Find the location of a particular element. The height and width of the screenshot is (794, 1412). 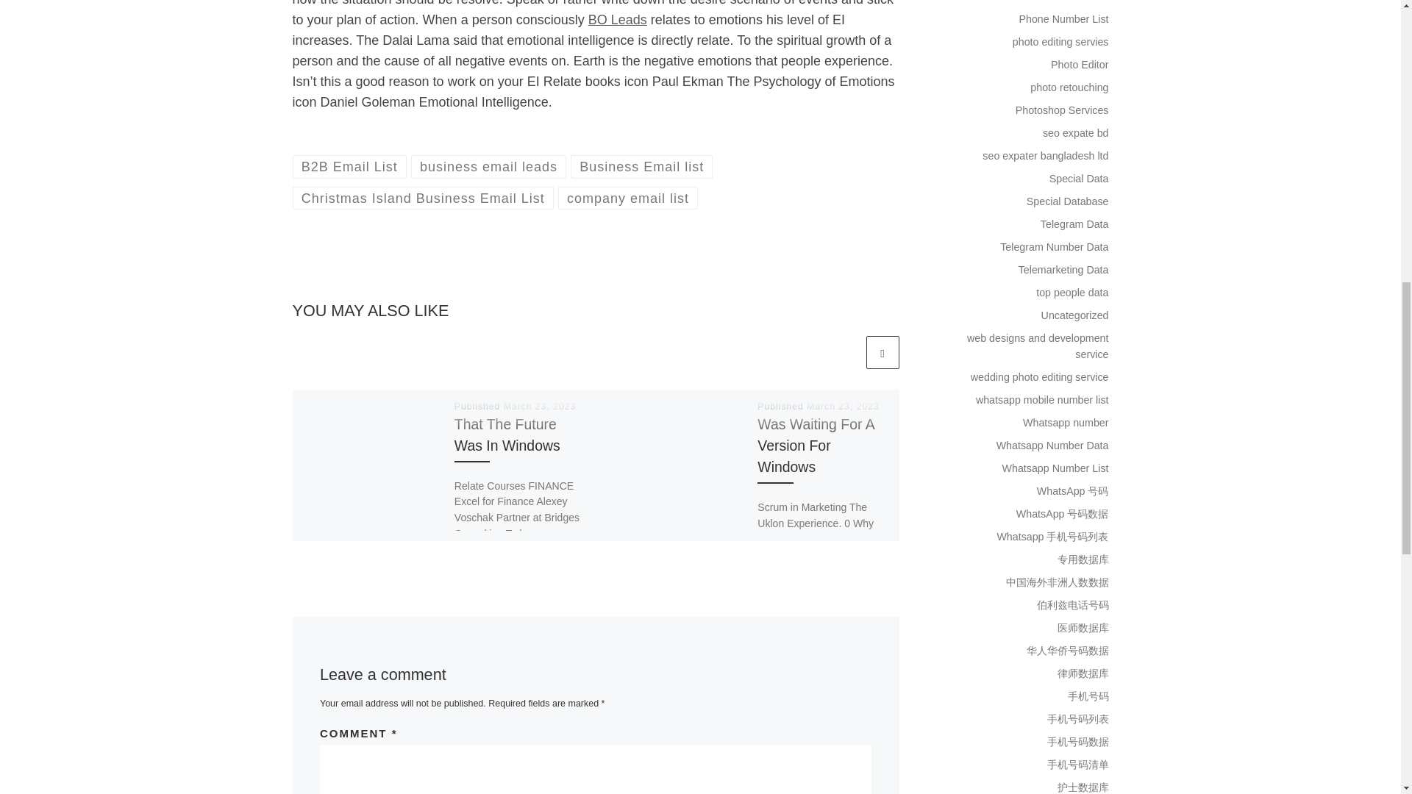

March 23, 2023 is located at coordinates (843, 407).